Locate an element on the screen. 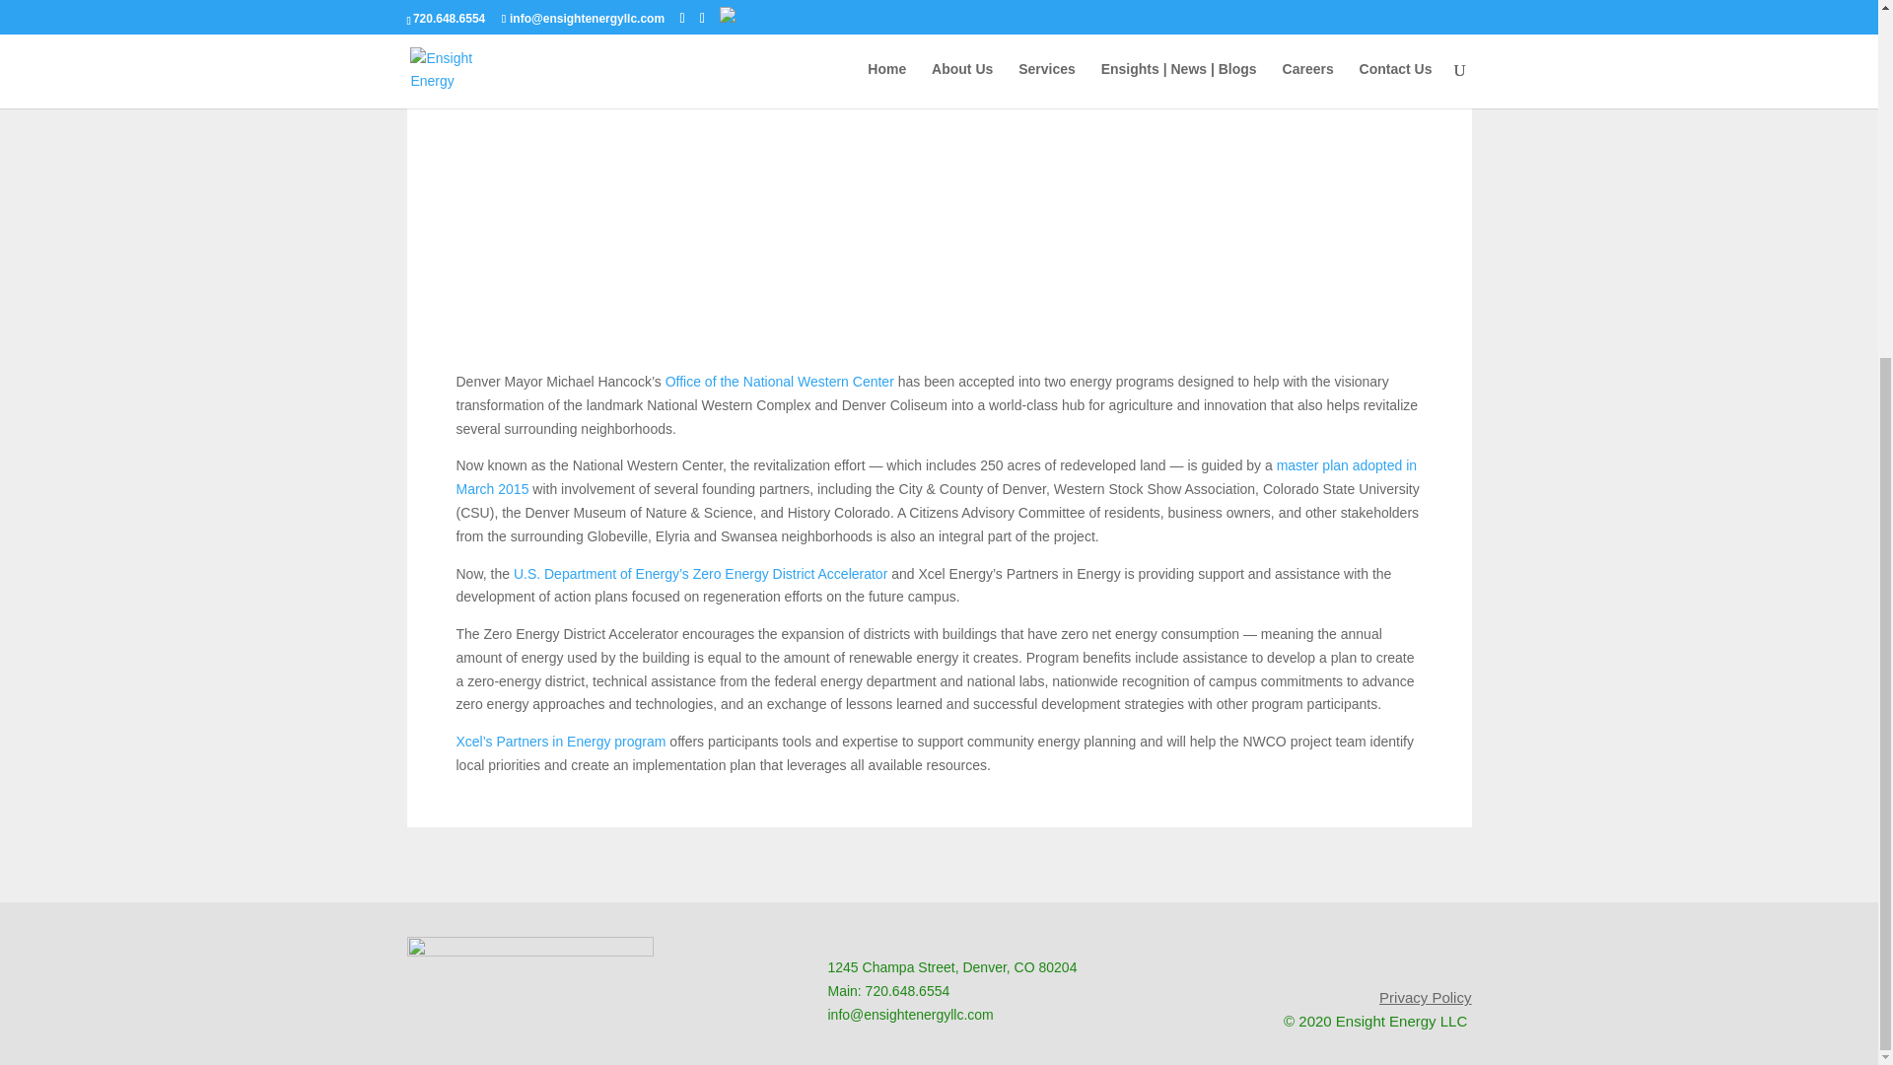  Office of the National Western Center is located at coordinates (779, 382).